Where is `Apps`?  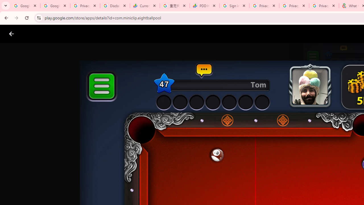 Apps is located at coordinates (92, 34).